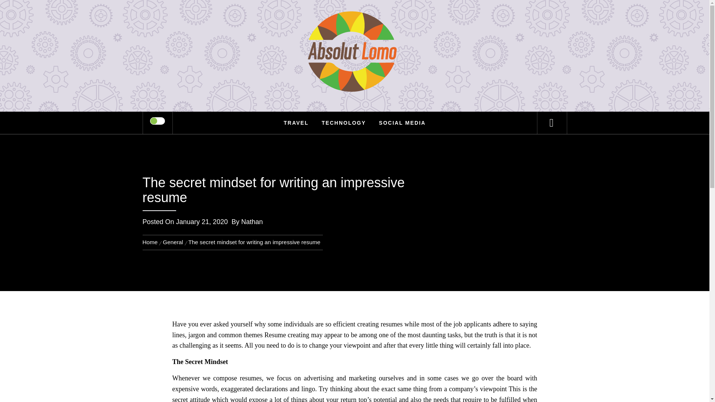  Describe the element at coordinates (355, 30) in the screenshot. I see `ABSOLUT LOMO` at that location.